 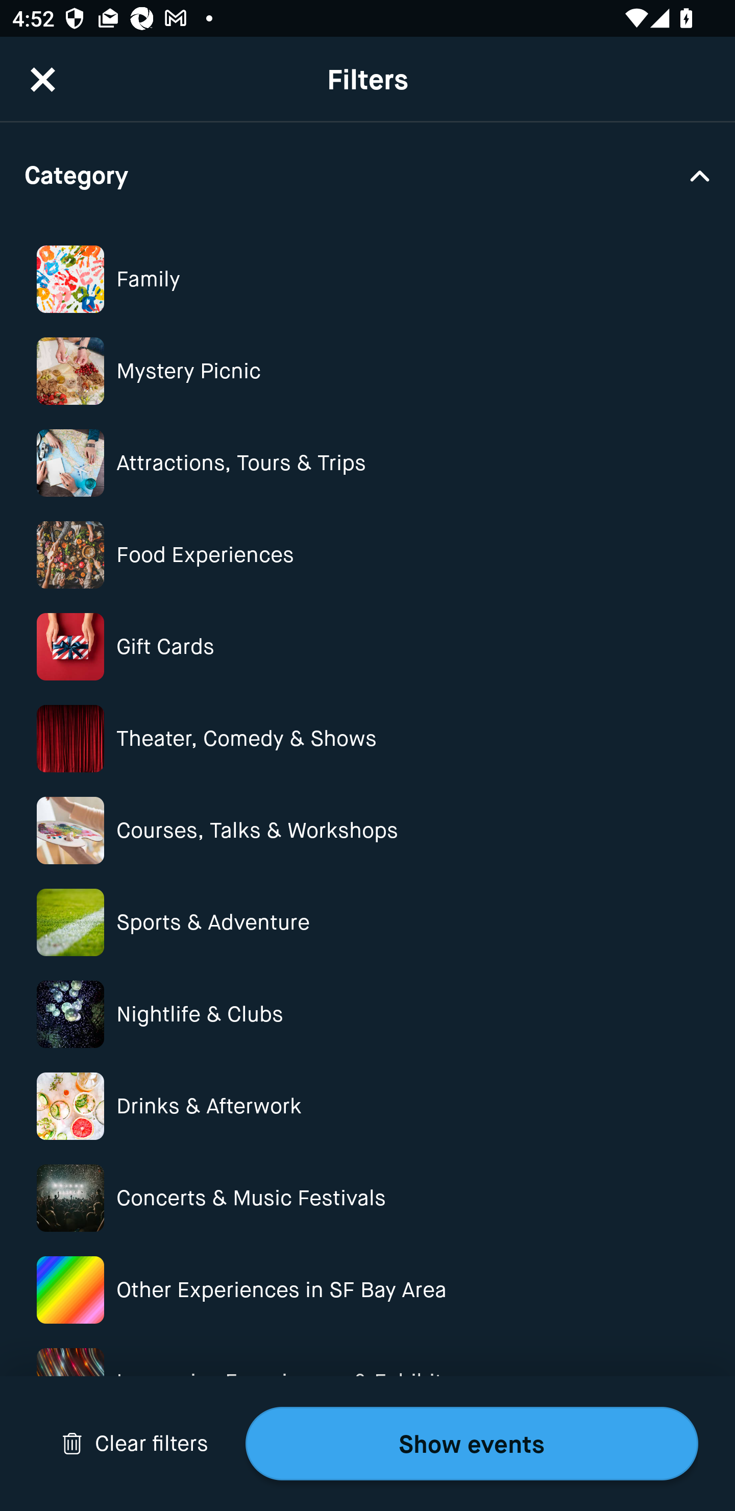 I want to click on Category Image Theater, Comedy & Shows, so click(x=367, y=739).